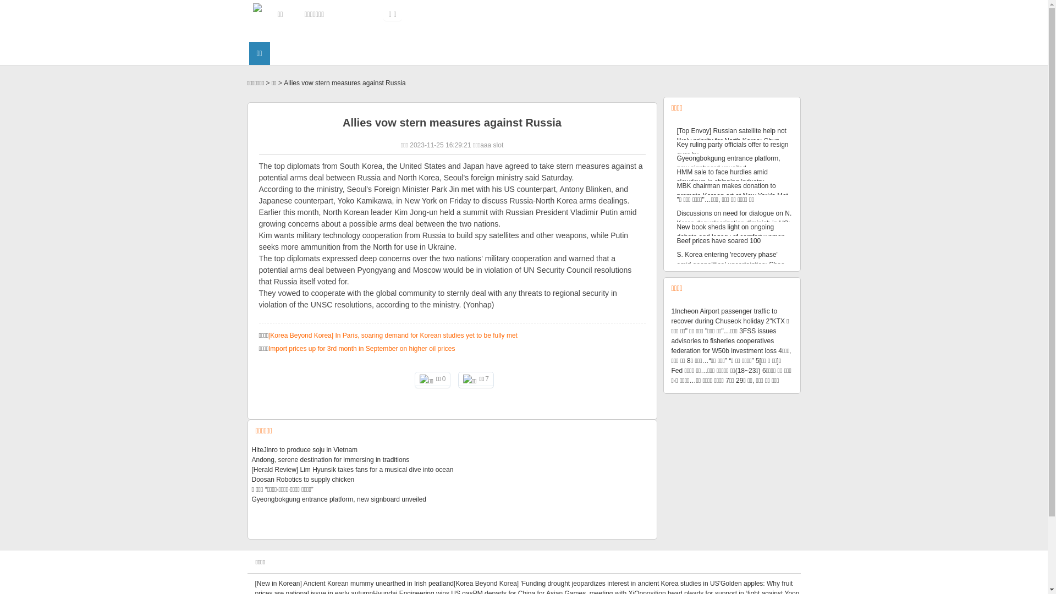  What do you see at coordinates (305, 450) in the screenshot?
I see `HiteJinro to produce soju in Vietnam` at bounding box center [305, 450].